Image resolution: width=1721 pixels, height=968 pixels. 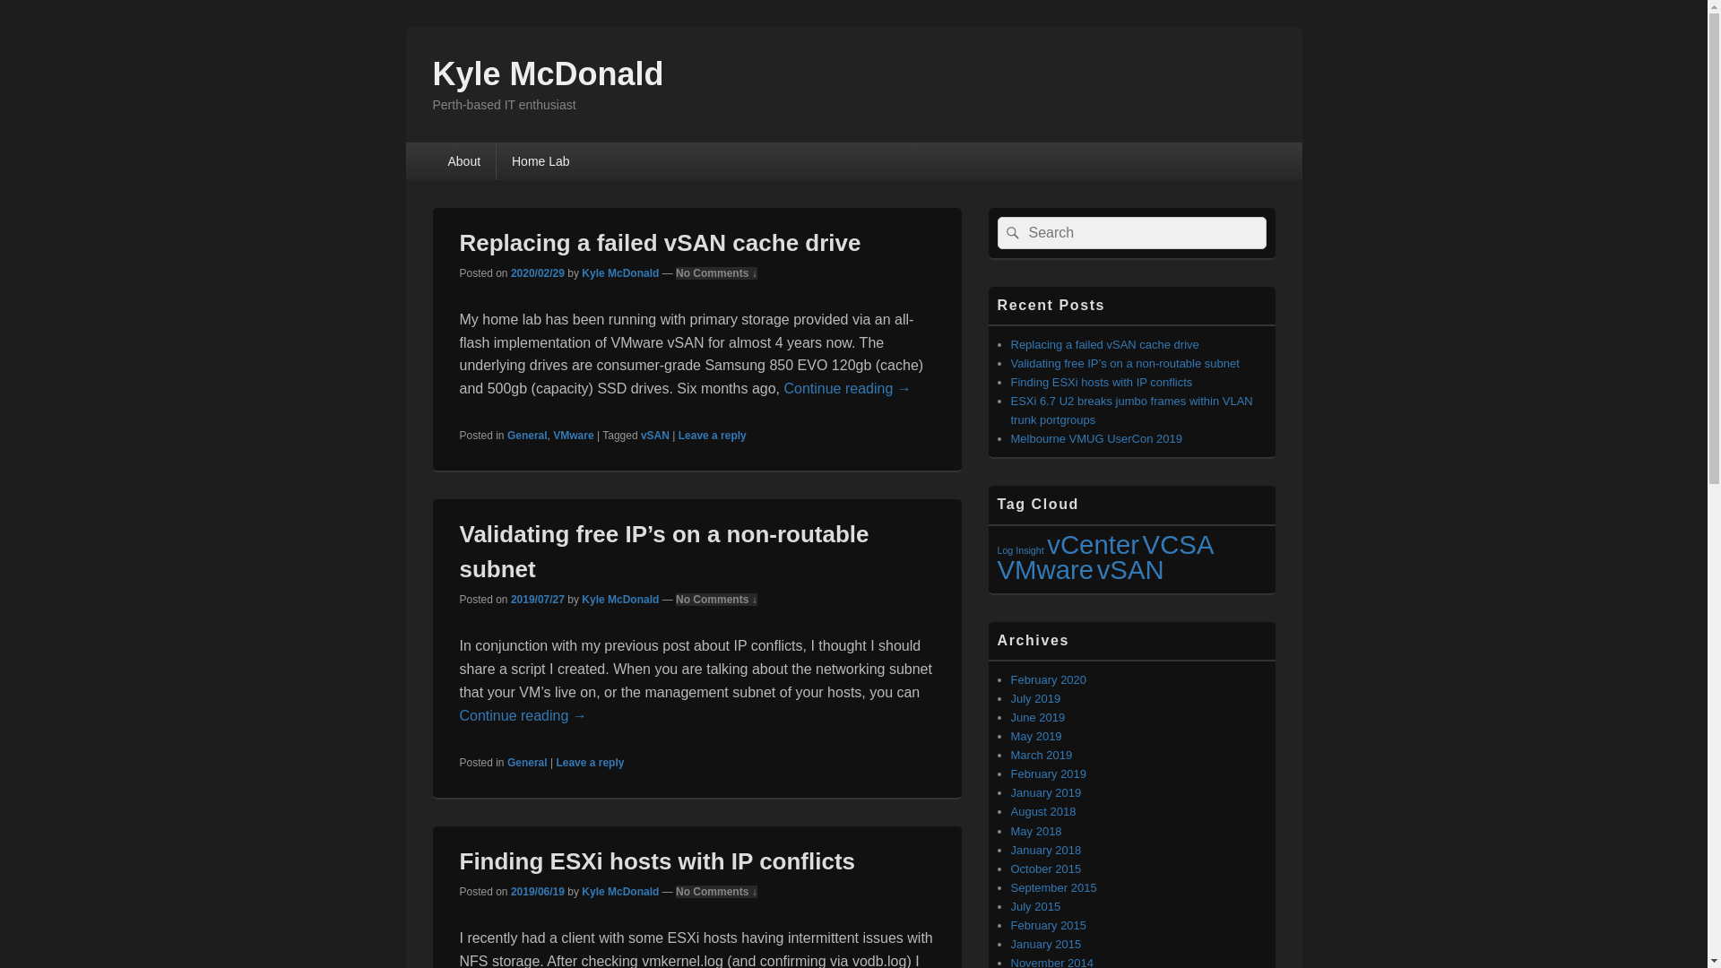 I want to click on General, so click(x=527, y=763).